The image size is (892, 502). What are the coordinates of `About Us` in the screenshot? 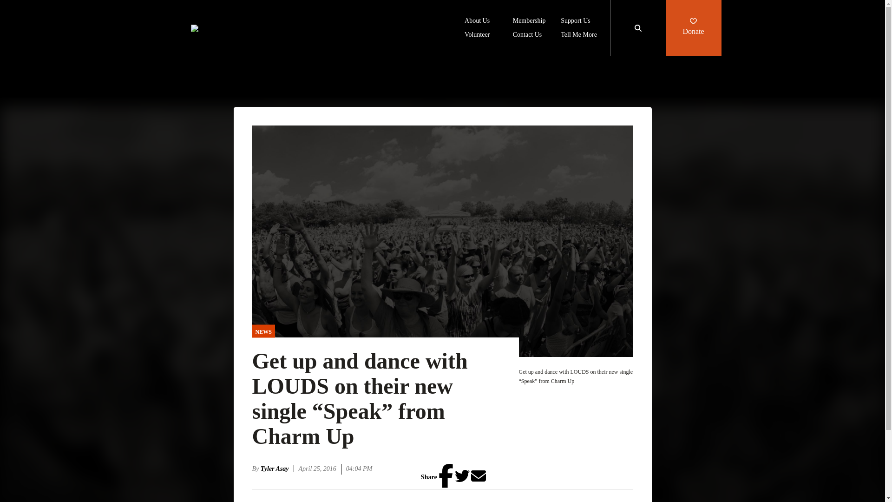 It's located at (477, 21).